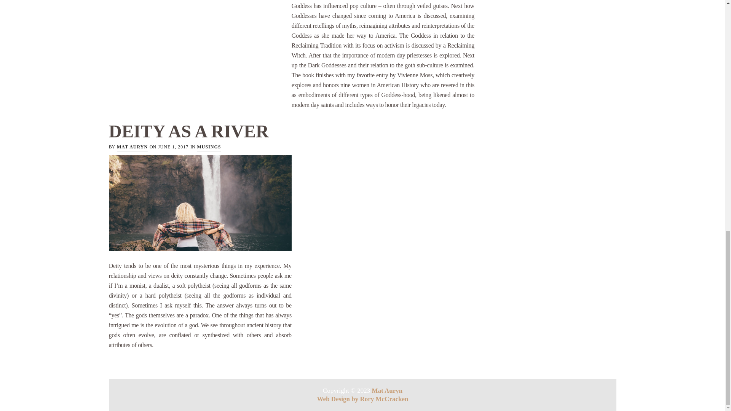 This screenshot has width=731, height=411. What do you see at coordinates (209, 147) in the screenshot?
I see `MUSINGS` at bounding box center [209, 147].